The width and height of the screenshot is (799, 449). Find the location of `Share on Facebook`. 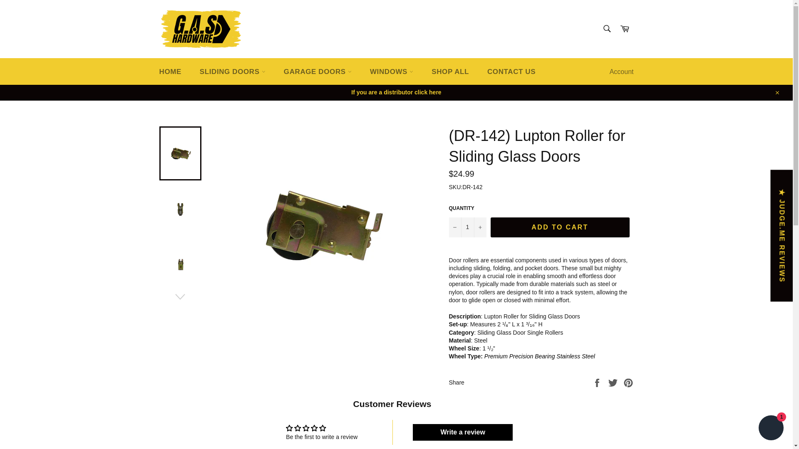

Share on Facebook is located at coordinates (598, 382).